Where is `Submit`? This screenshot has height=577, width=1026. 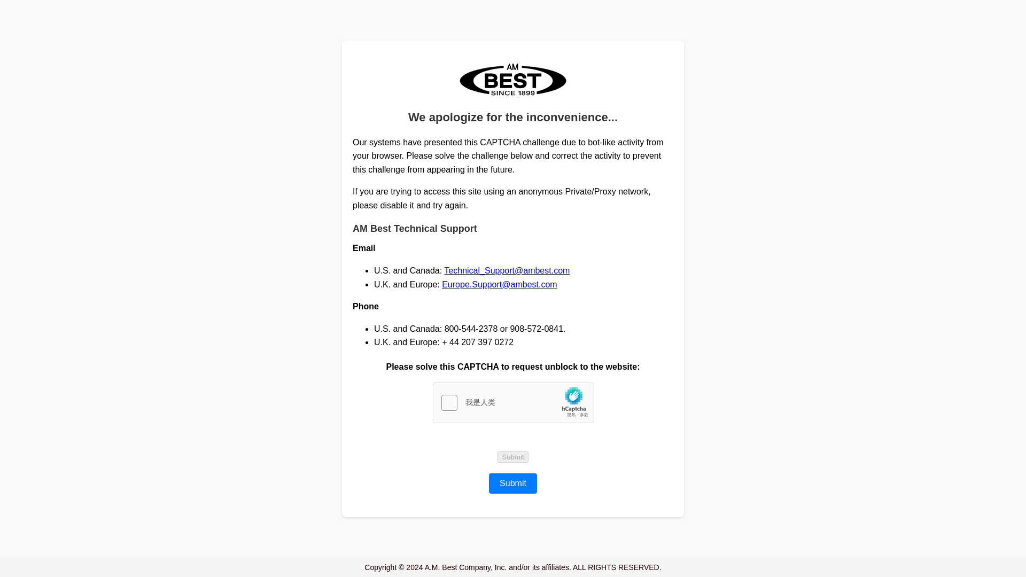
Submit is located at coordinates (513, 483).